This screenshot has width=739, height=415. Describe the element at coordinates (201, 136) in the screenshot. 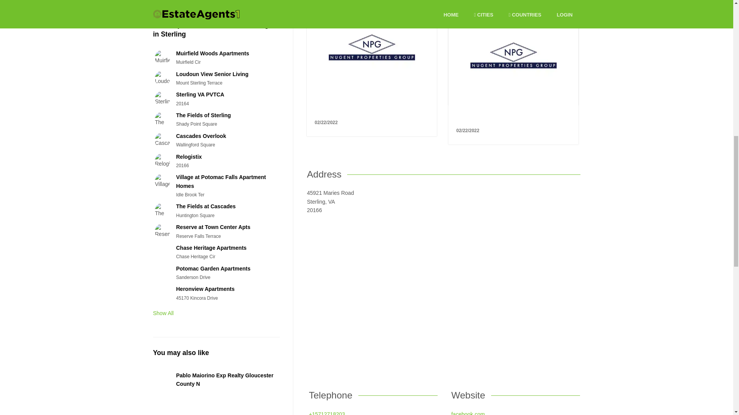

I see `Cascades Overlook` at that location.